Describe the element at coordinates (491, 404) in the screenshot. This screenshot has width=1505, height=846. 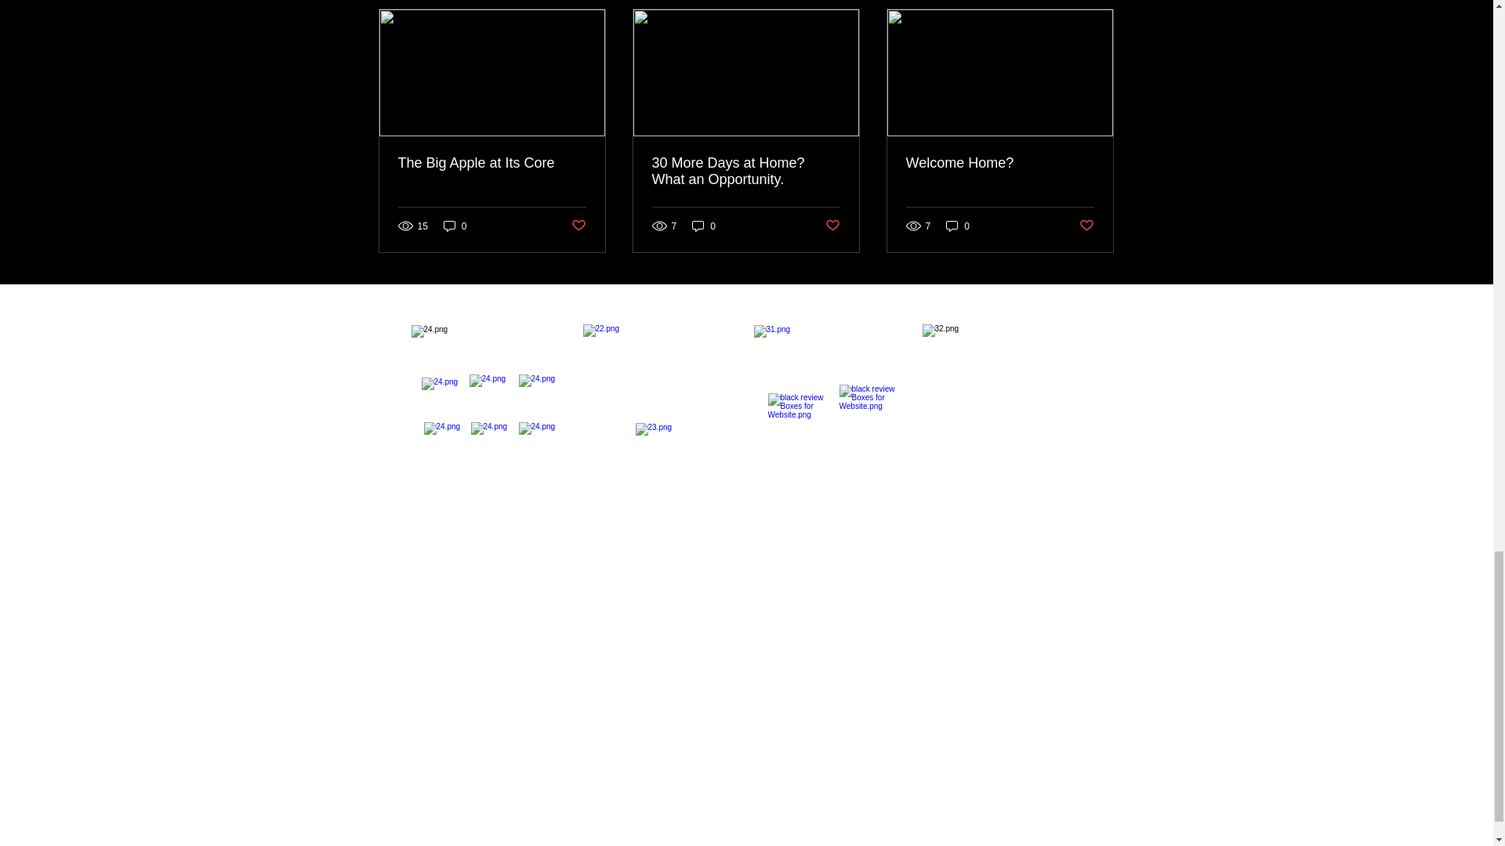
I see `purple square.png` at that location.